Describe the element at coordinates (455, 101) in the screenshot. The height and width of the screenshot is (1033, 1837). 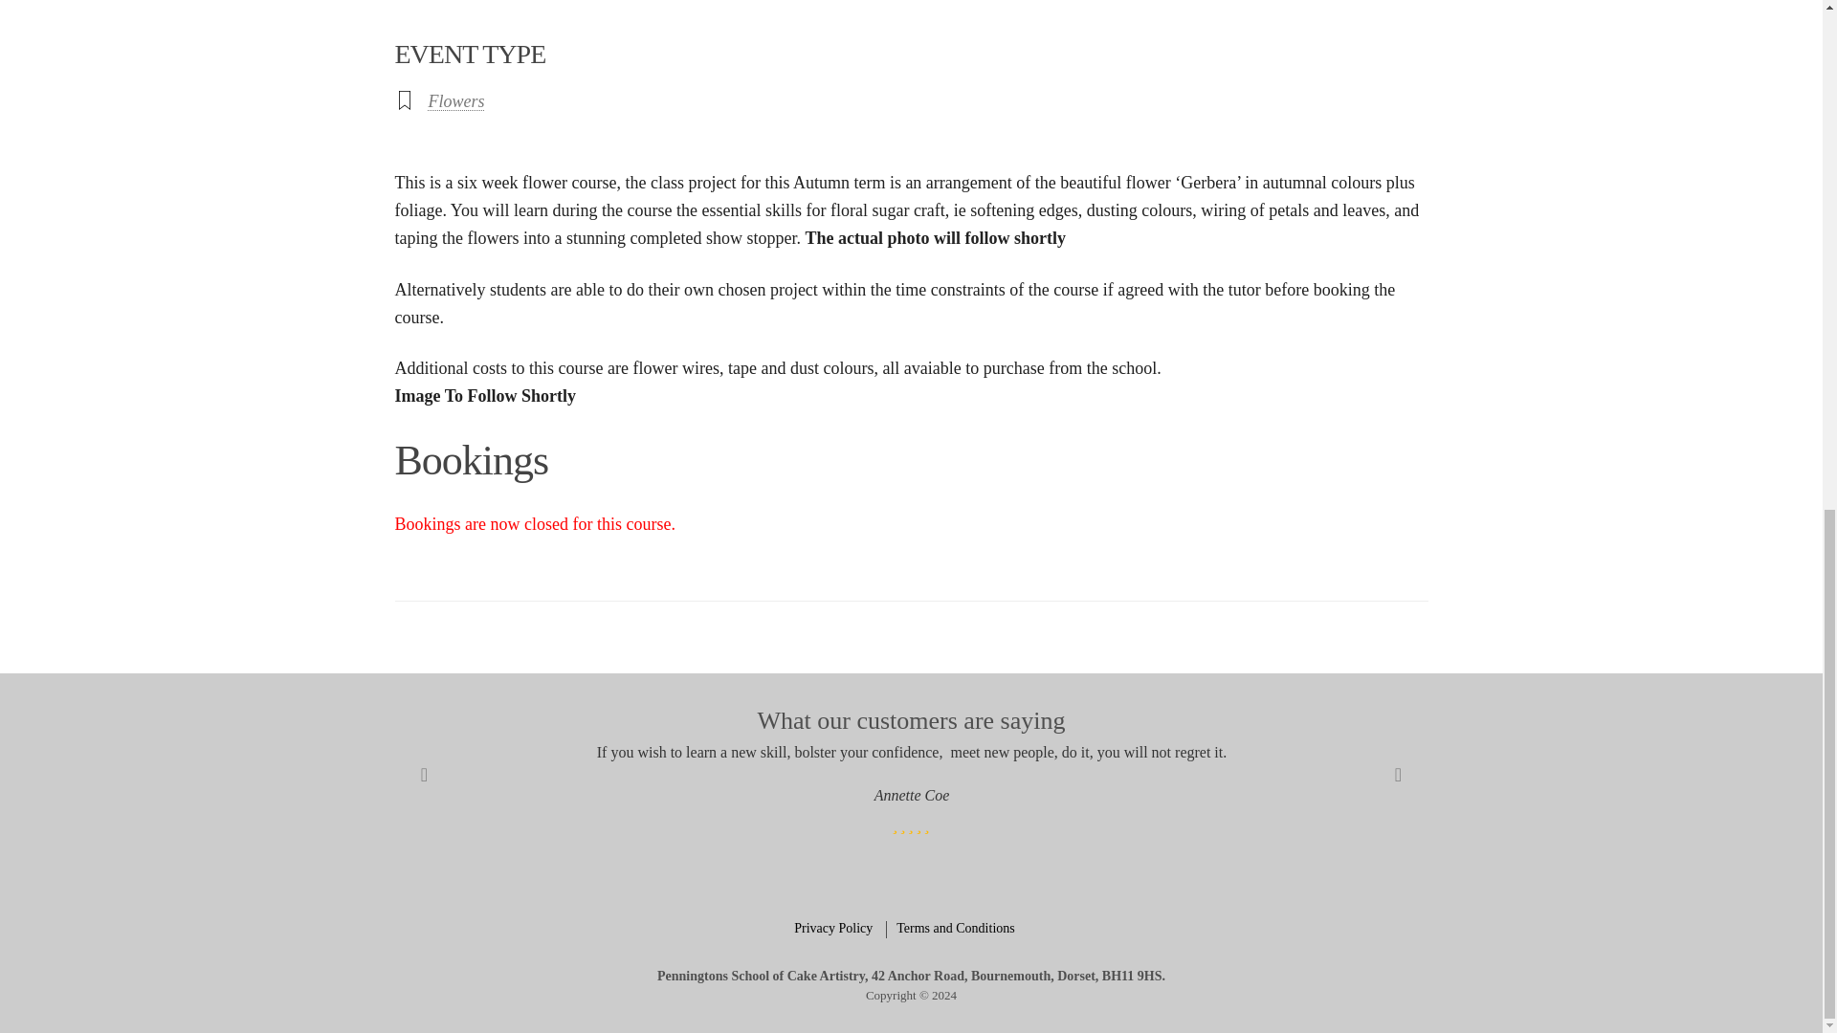
I see `Flowers` at that location.